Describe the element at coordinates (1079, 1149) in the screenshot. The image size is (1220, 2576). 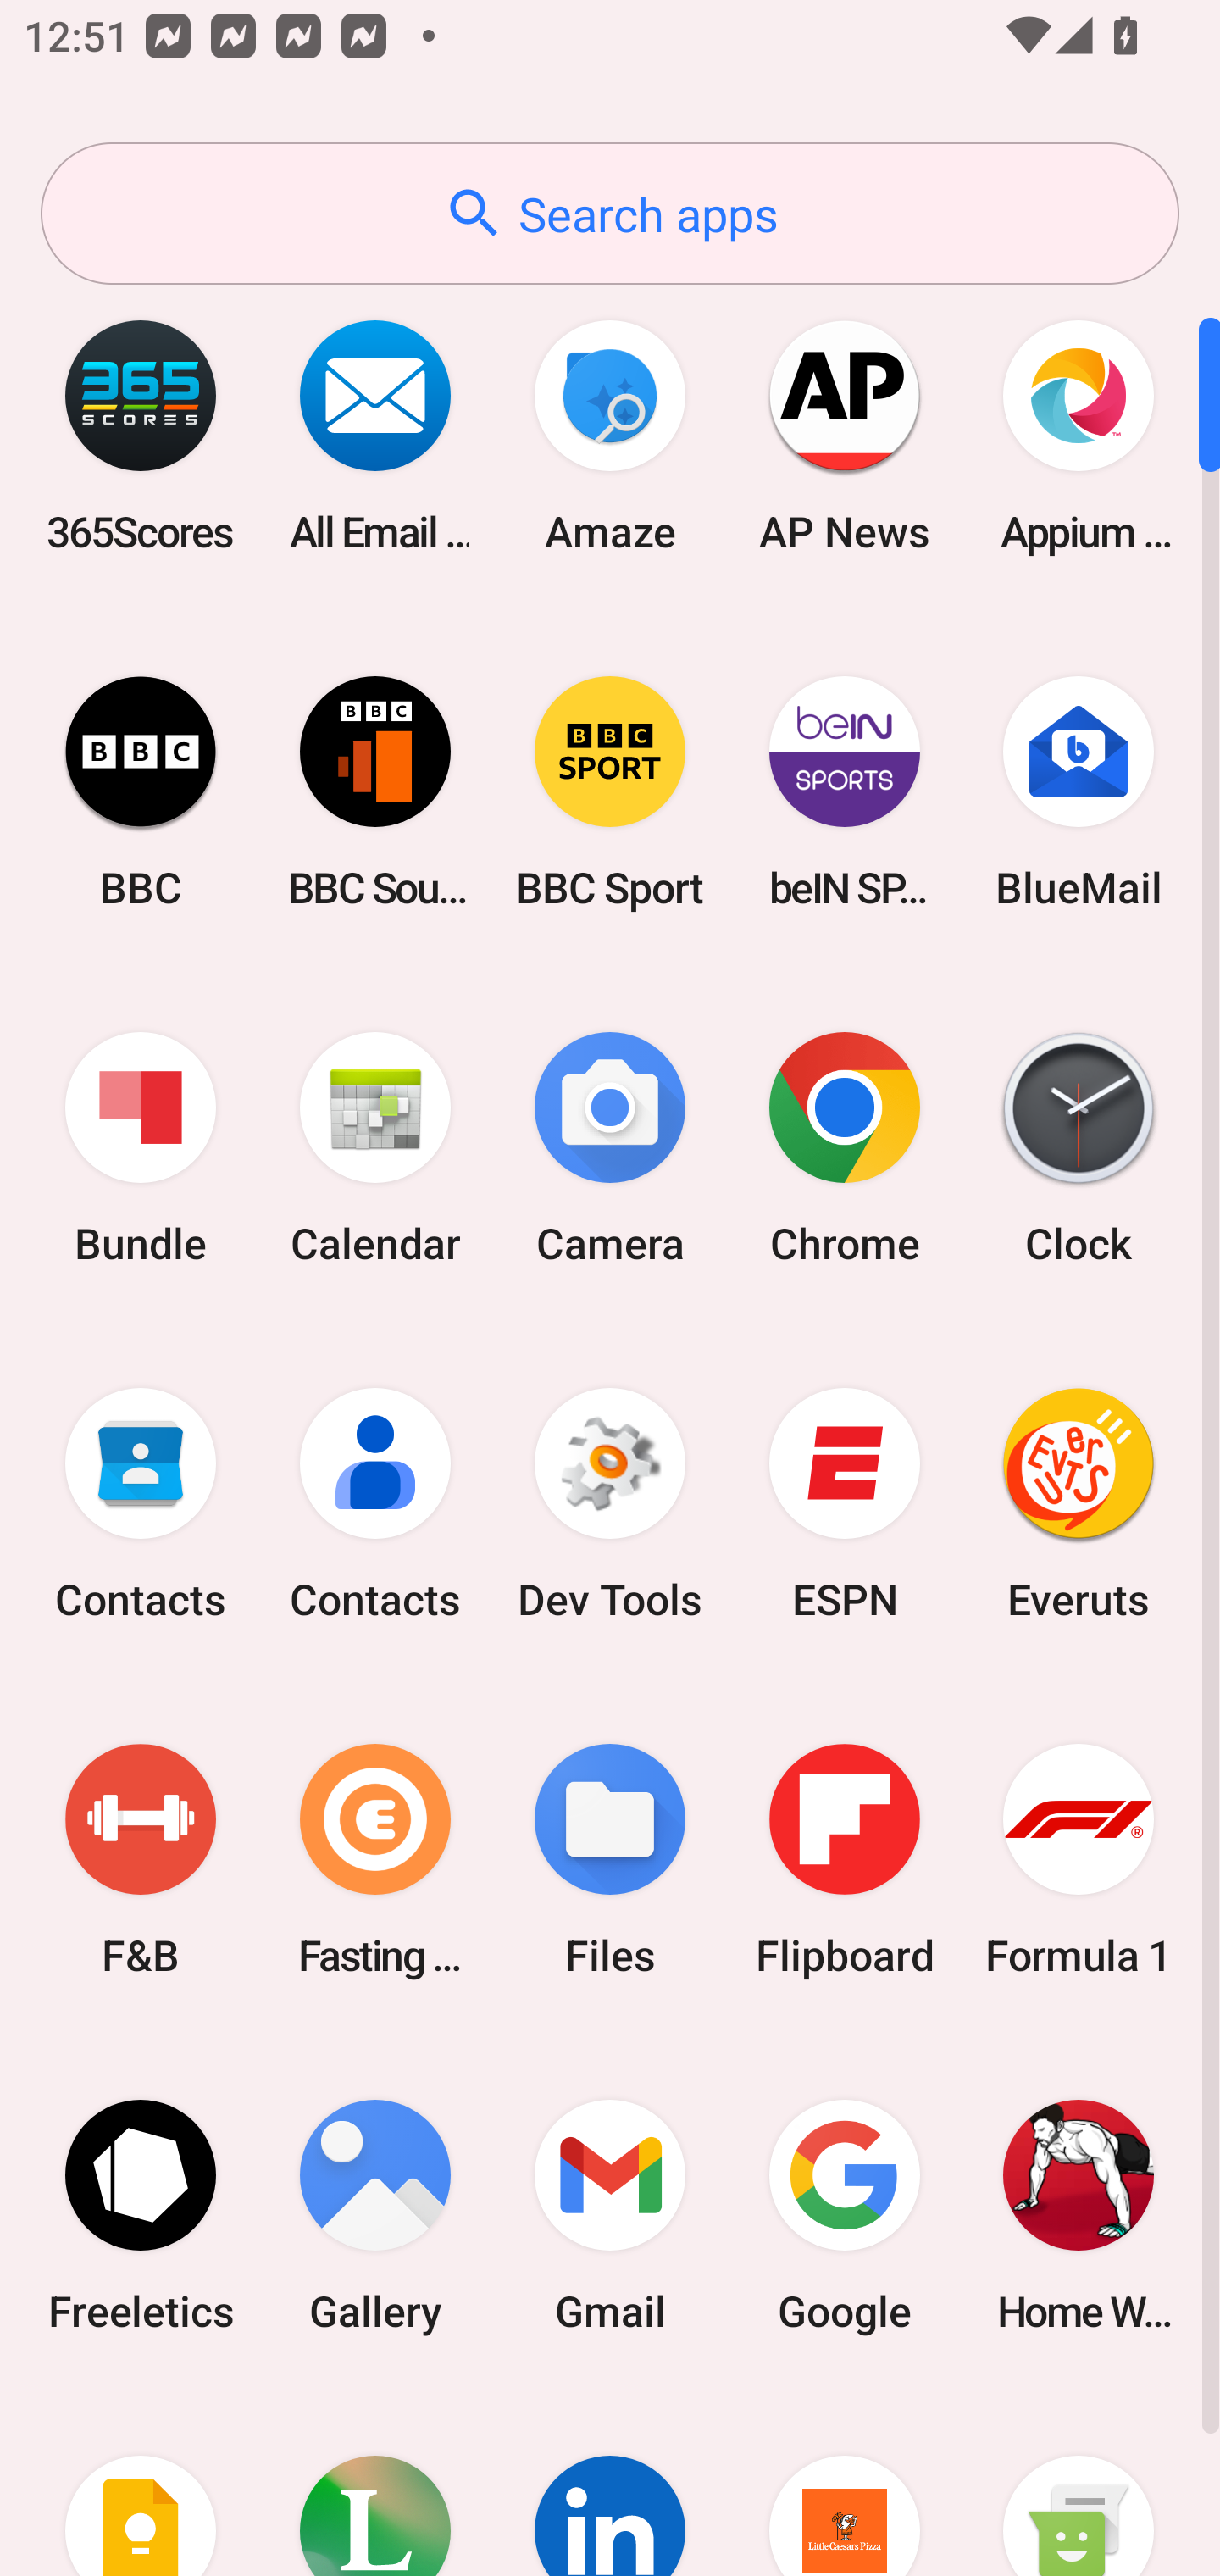
I see `Clock` at that location.